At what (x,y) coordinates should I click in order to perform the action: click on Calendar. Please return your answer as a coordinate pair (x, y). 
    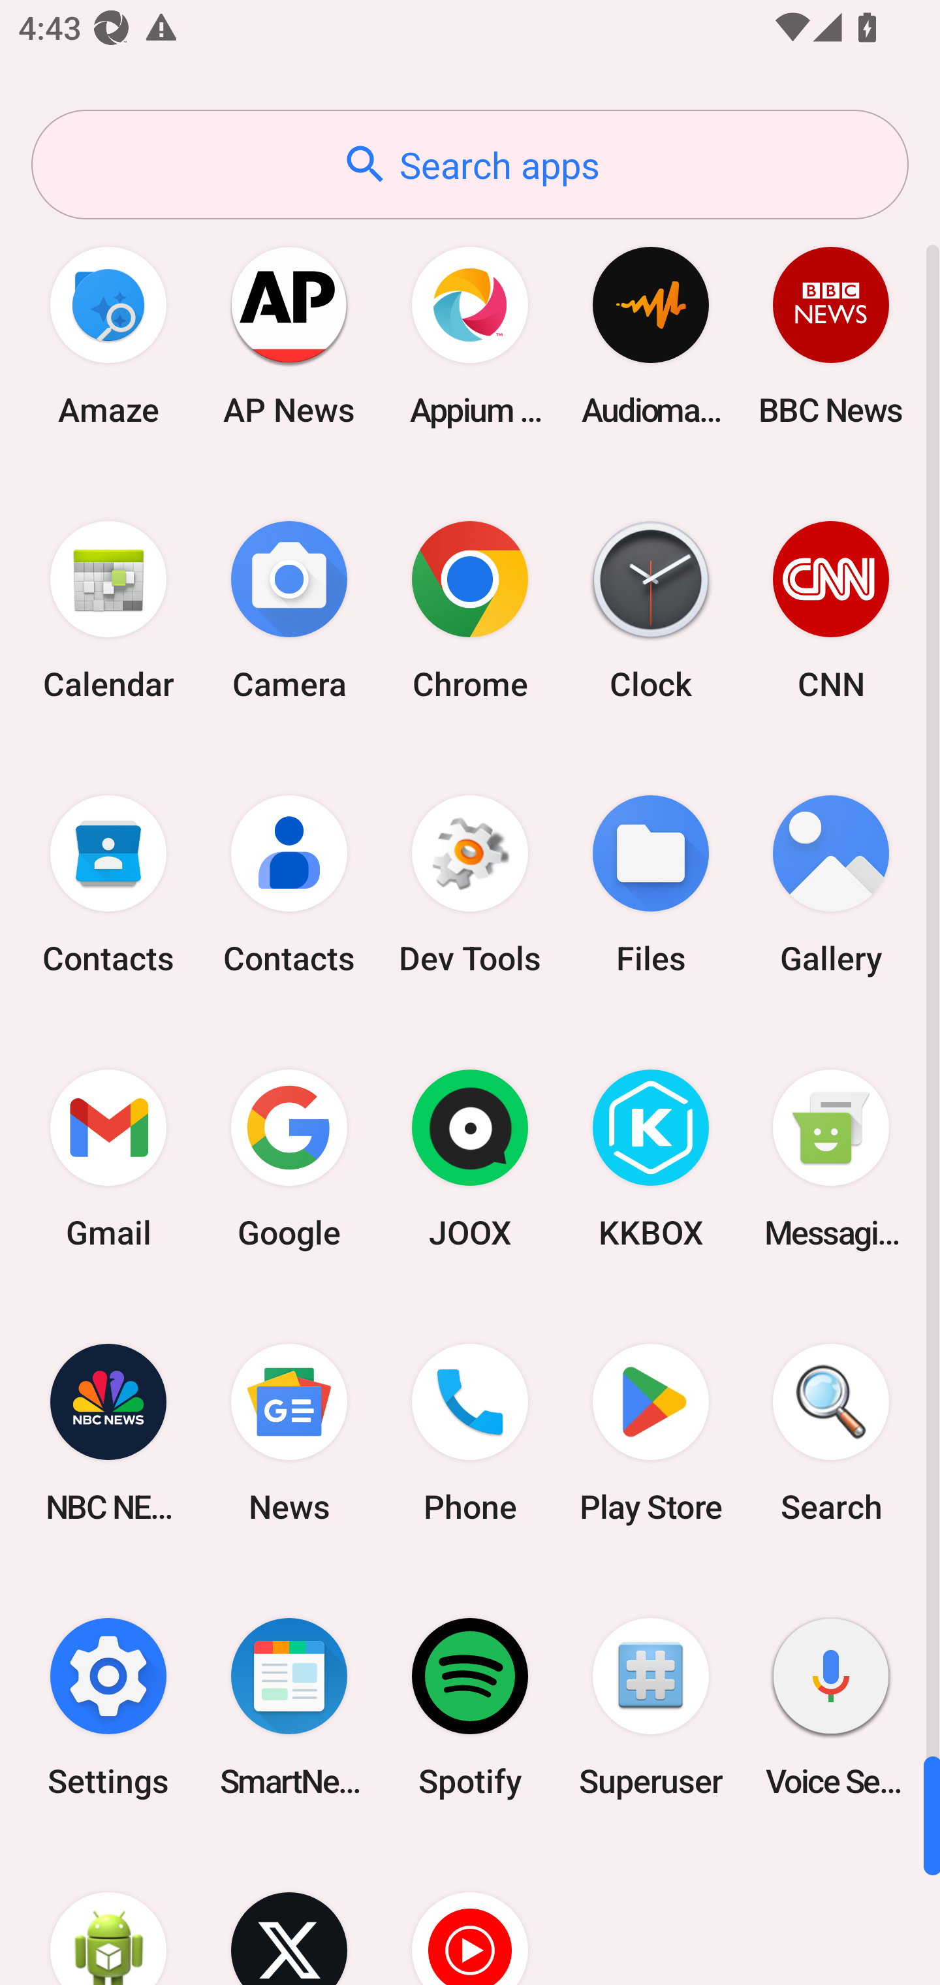
    Looking at the image, I should click on (108, 610).